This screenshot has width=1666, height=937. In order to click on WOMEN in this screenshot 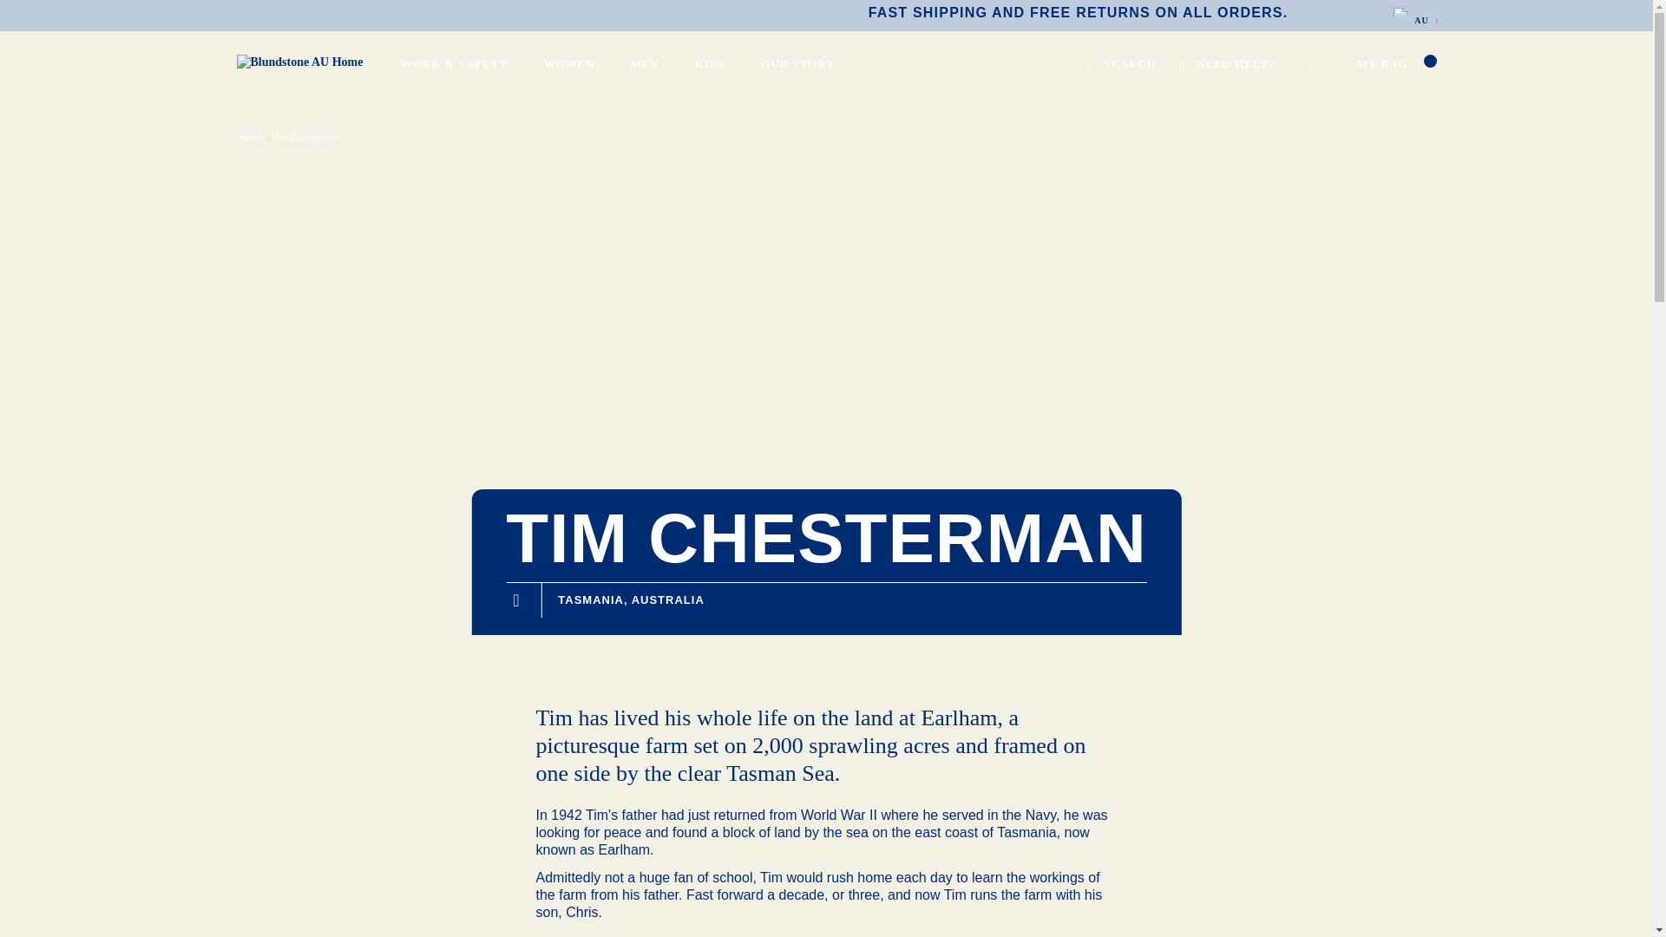, I will do `click(572, 68)`.